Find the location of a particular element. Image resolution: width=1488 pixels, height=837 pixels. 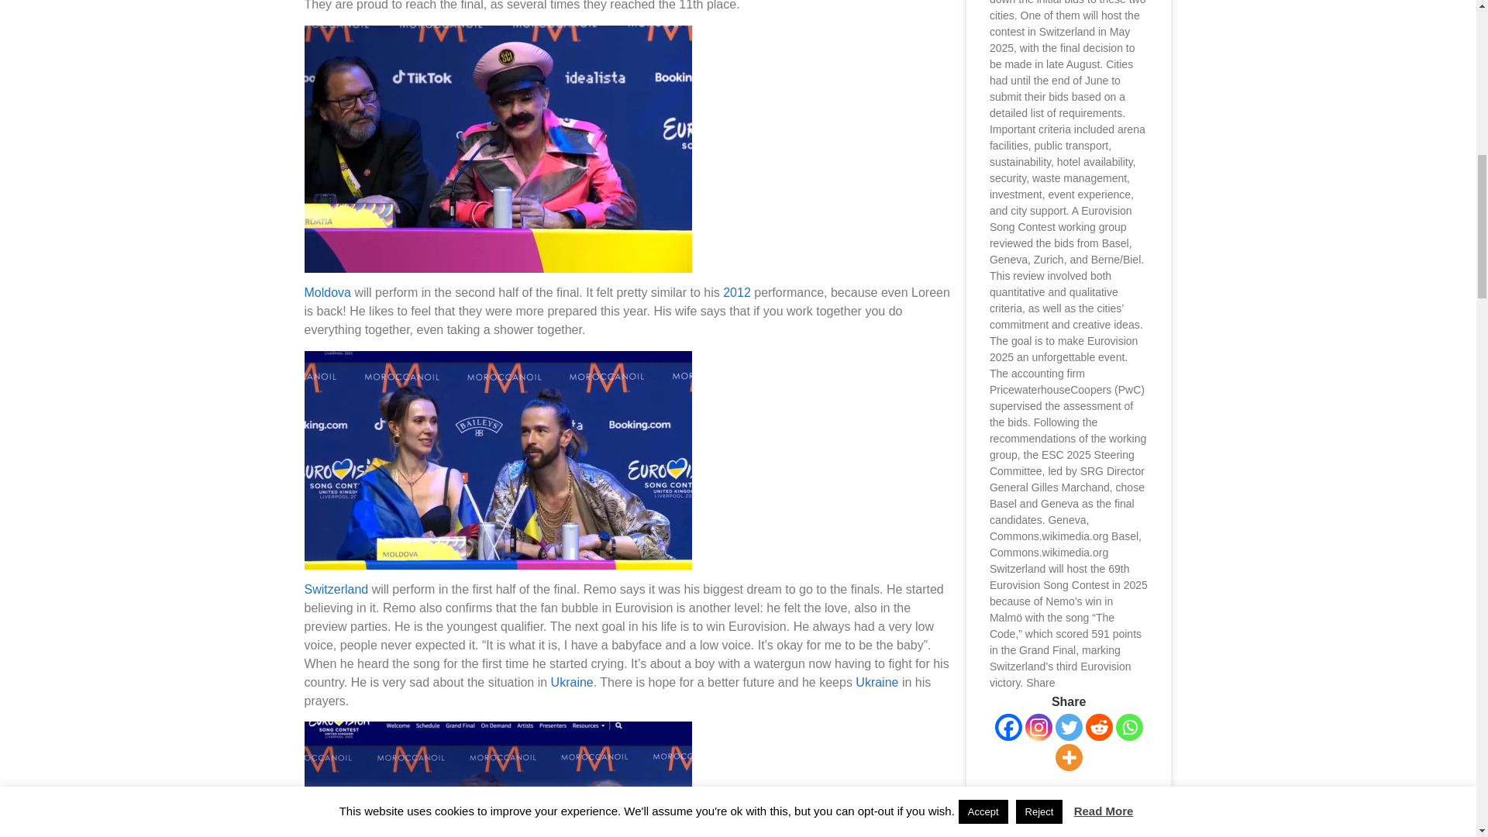

2012 is located at coordinates (737, 292).